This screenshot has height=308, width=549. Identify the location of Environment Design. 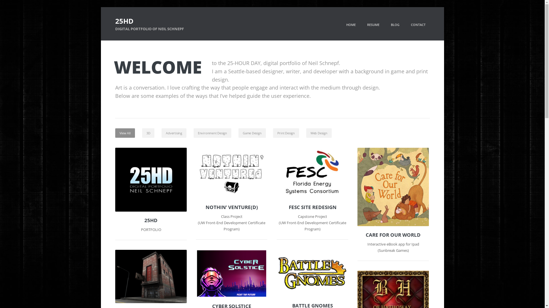
(212, 133).